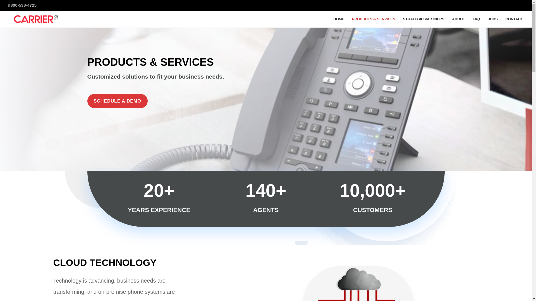  Describe the element at coordinates (492, 22) in the screenshot. I see `JOBS` at that location.